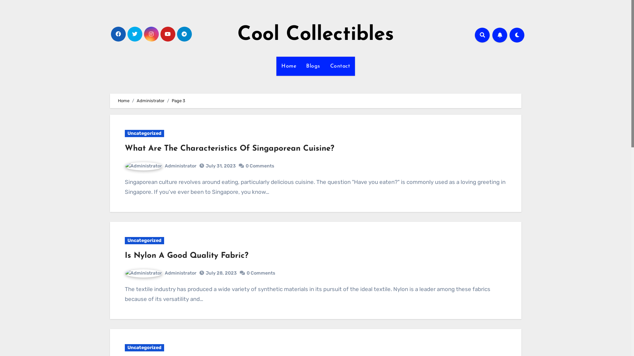  What do you see at coordinates (145, 241) in the screenshot?
I see `Uncategorized` at bounding box center [145, 241].